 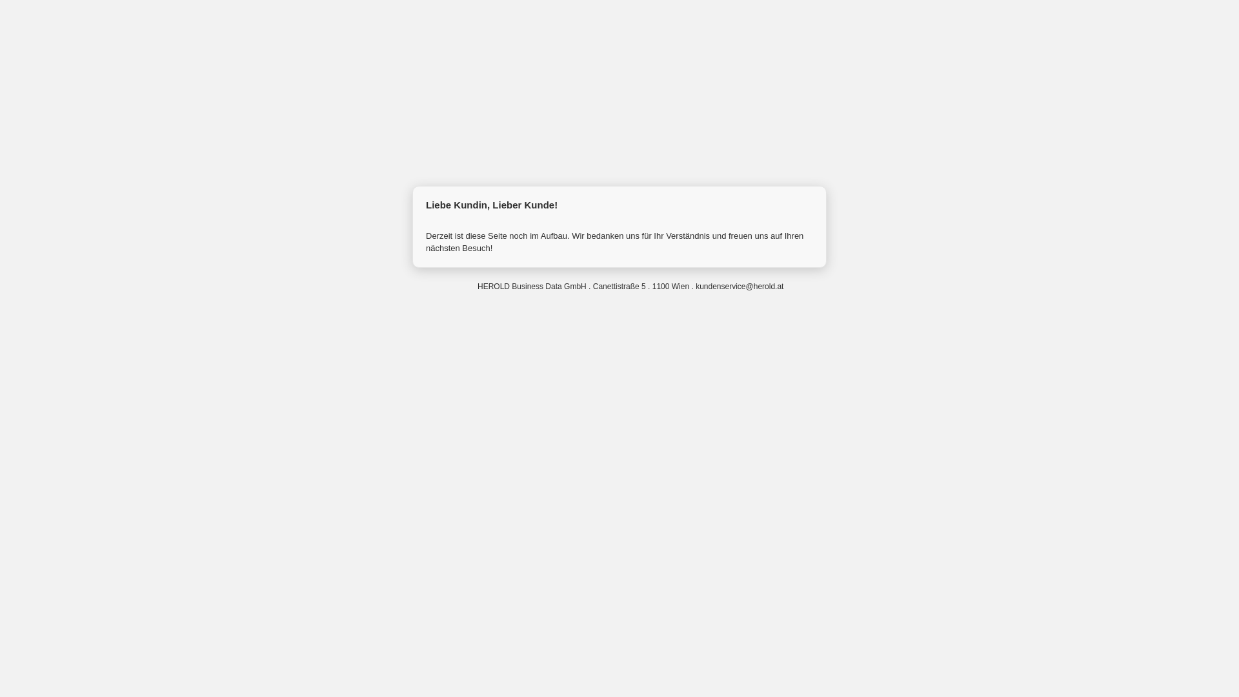 What do you see at coordinates (448, 286) in the screenshot?
I see `HEROLD Business Data GmbH` at bounding box center [448, 286].